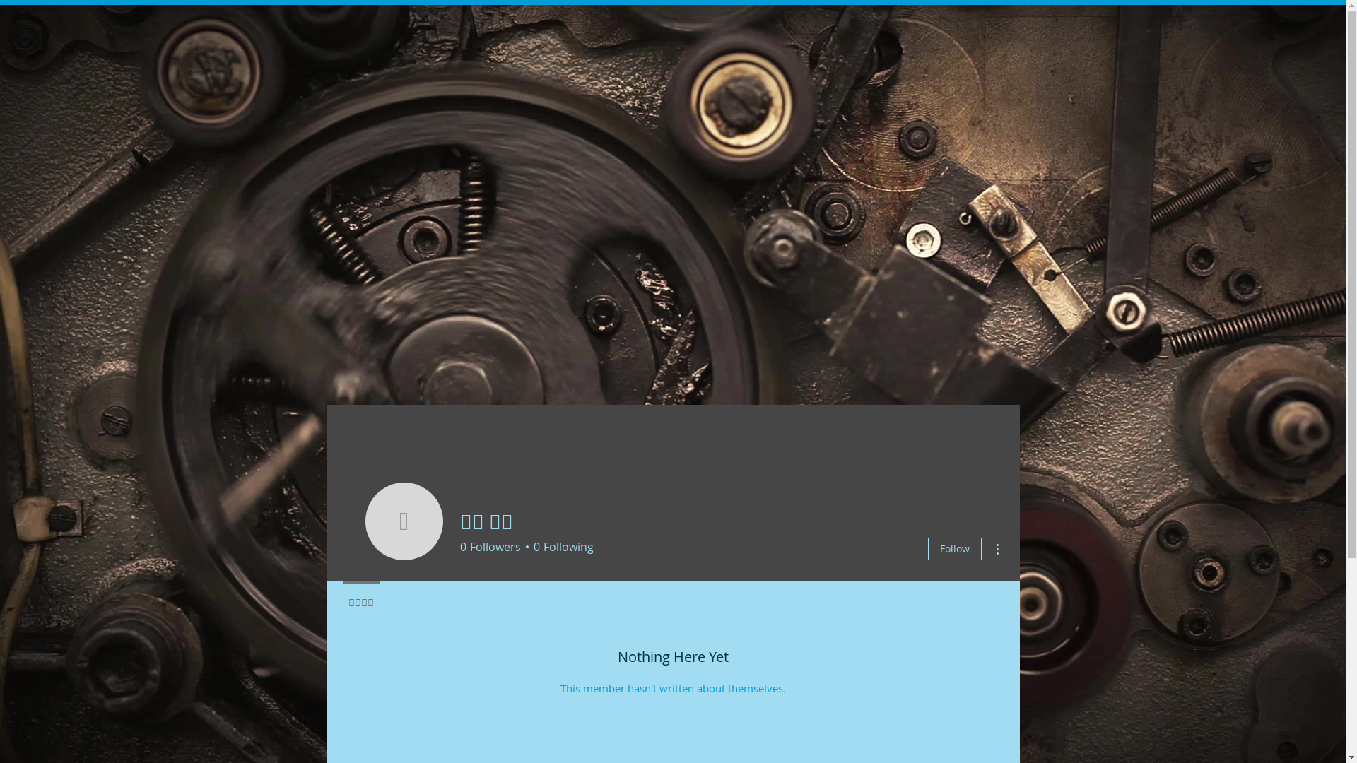 Image resolution: width=1357 pixels, height=763 pixels. What do you see at coordinates (954, 549) in the screenshot?
I see `Follow` at bounding box center [954, 549].